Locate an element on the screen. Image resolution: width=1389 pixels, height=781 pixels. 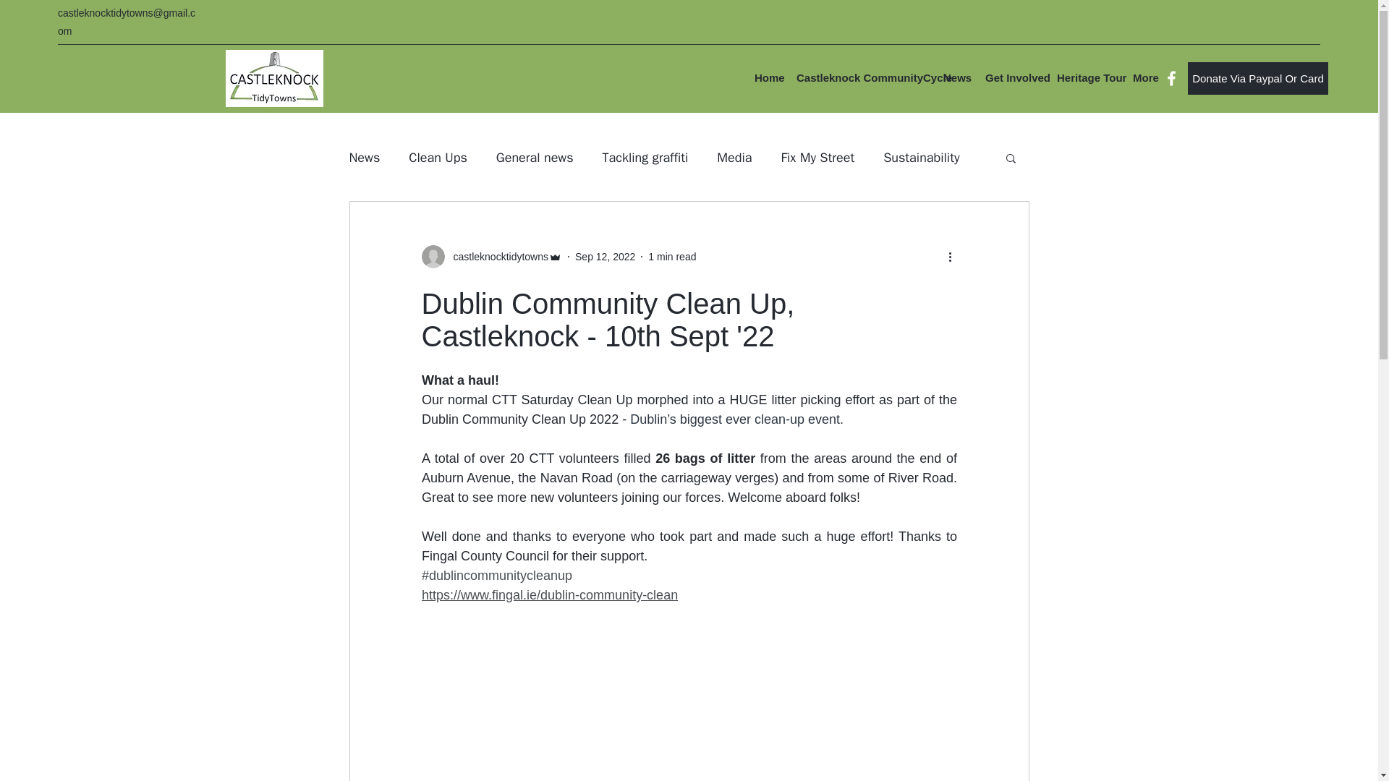
Home is located at coordinates (768, 77).